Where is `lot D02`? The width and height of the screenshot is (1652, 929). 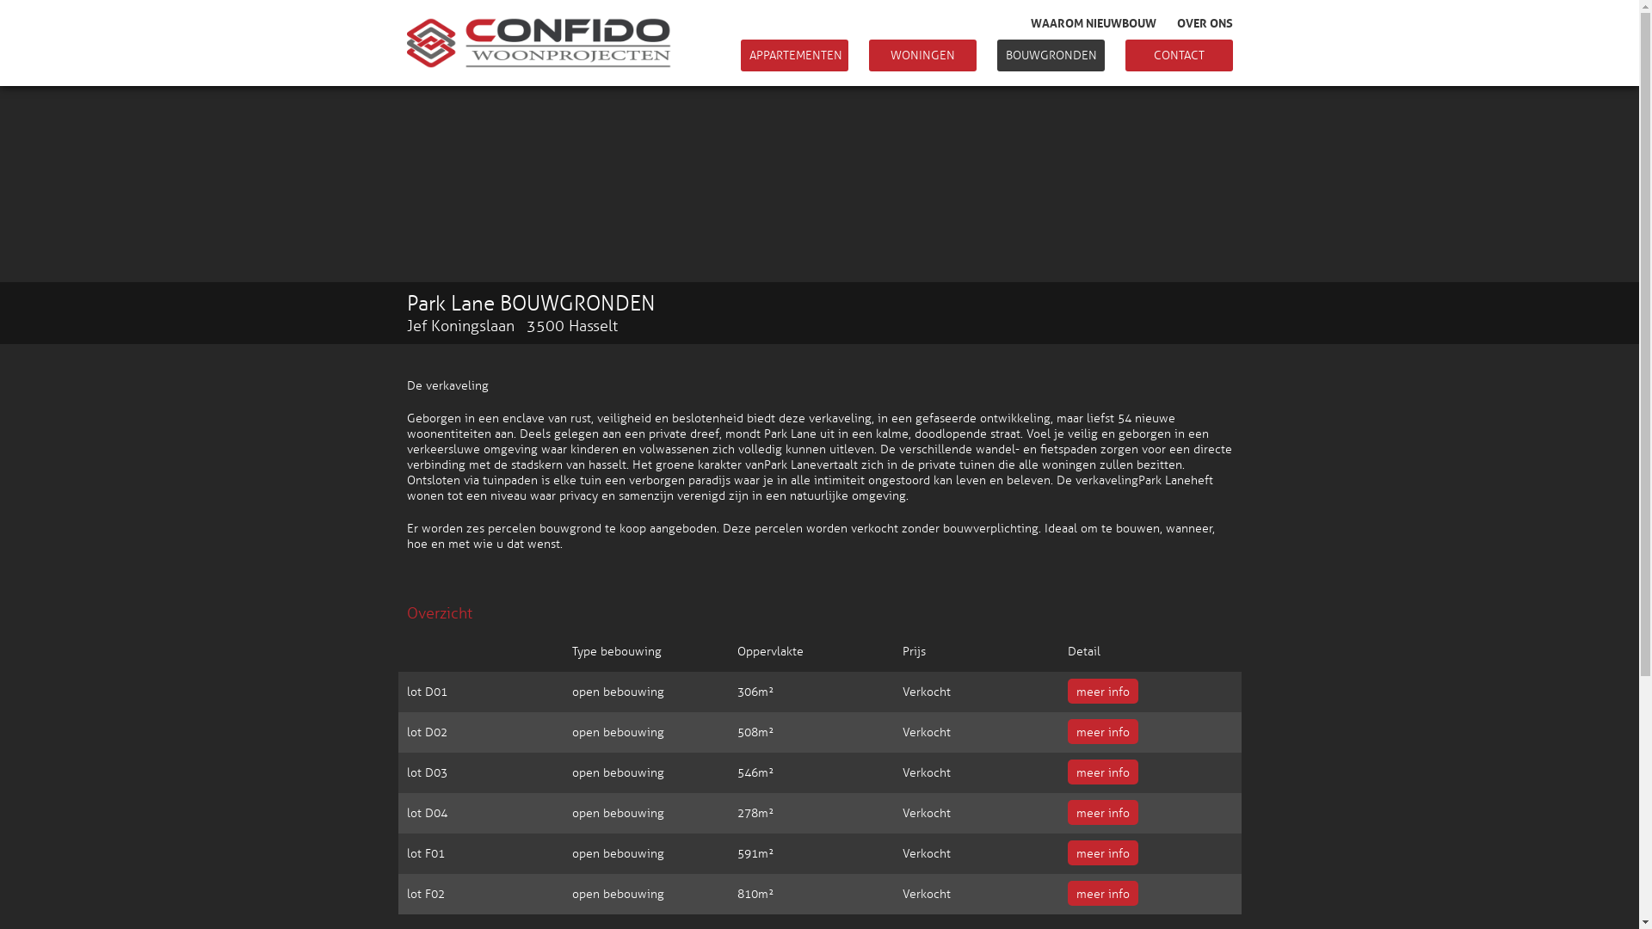 lot D02 is located at coordinates (427, 733).